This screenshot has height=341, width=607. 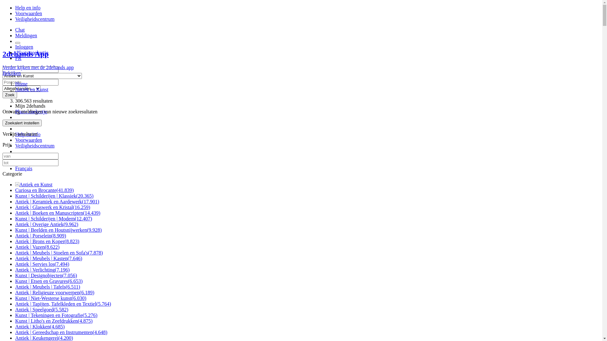 What do you see at coordinates (48, 287) in the screenshot?
I see `Antiek | Meubels | Tafels(6.511)` at bounding box center [48, 287].